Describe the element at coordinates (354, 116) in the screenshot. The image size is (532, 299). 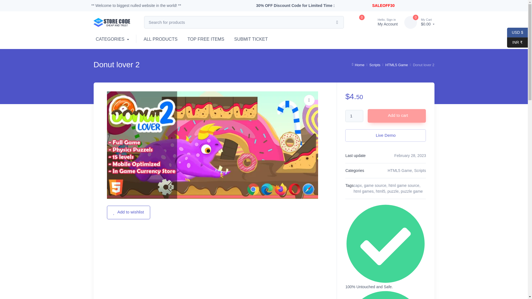
I see `Search` at that location.